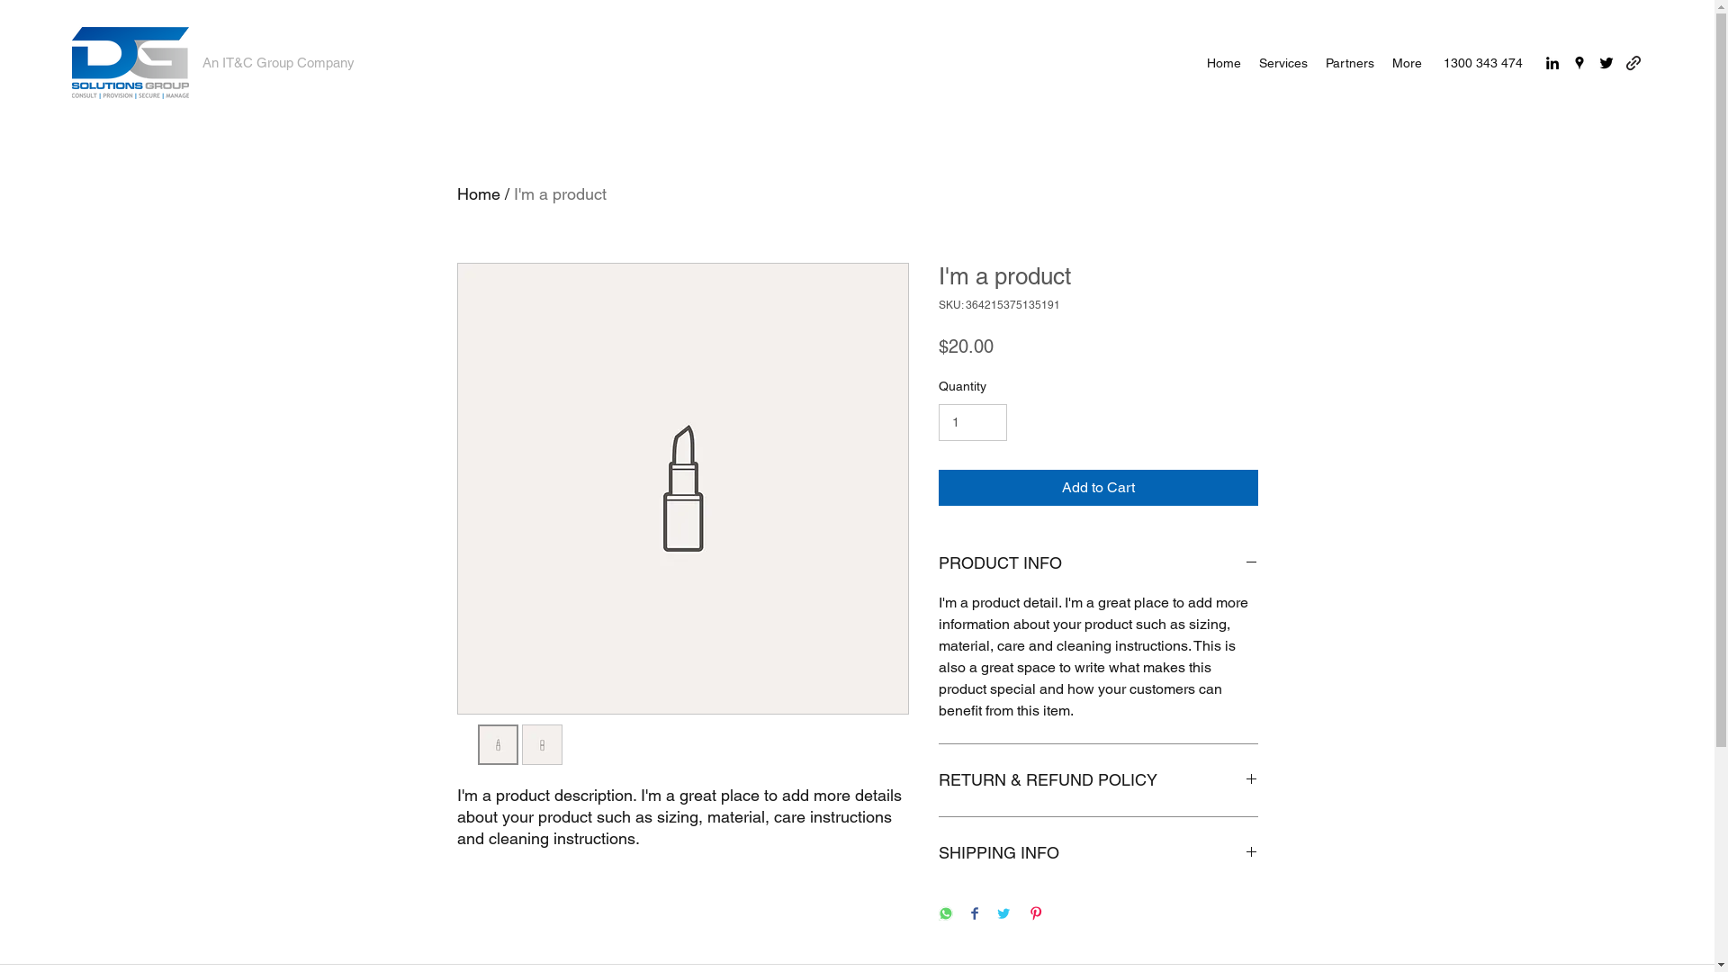 This screenshot has width=1728, height=972. I want to click on SHIPPING INFO, so click(1098, 853).